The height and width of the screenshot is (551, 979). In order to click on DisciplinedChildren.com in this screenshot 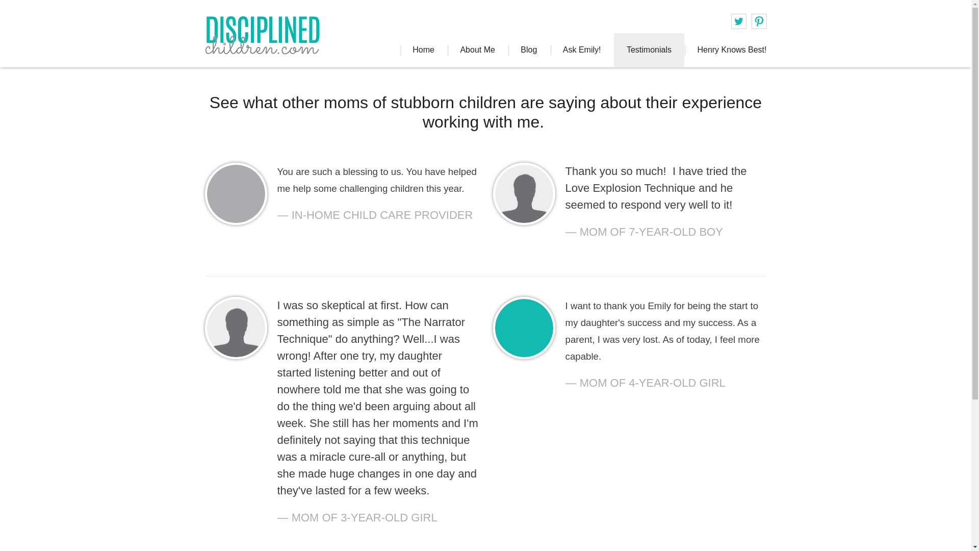, I will do `click(275, 34)`.